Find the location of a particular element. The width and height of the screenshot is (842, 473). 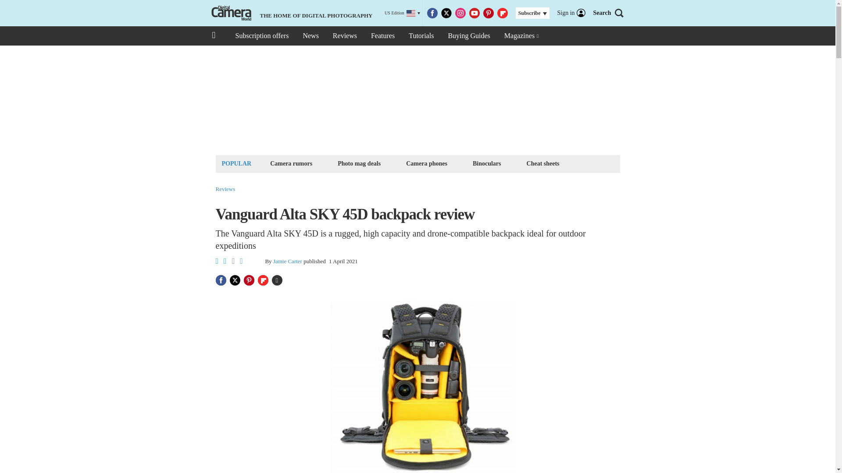

Subscription offers is located at coordinates (261, 36).